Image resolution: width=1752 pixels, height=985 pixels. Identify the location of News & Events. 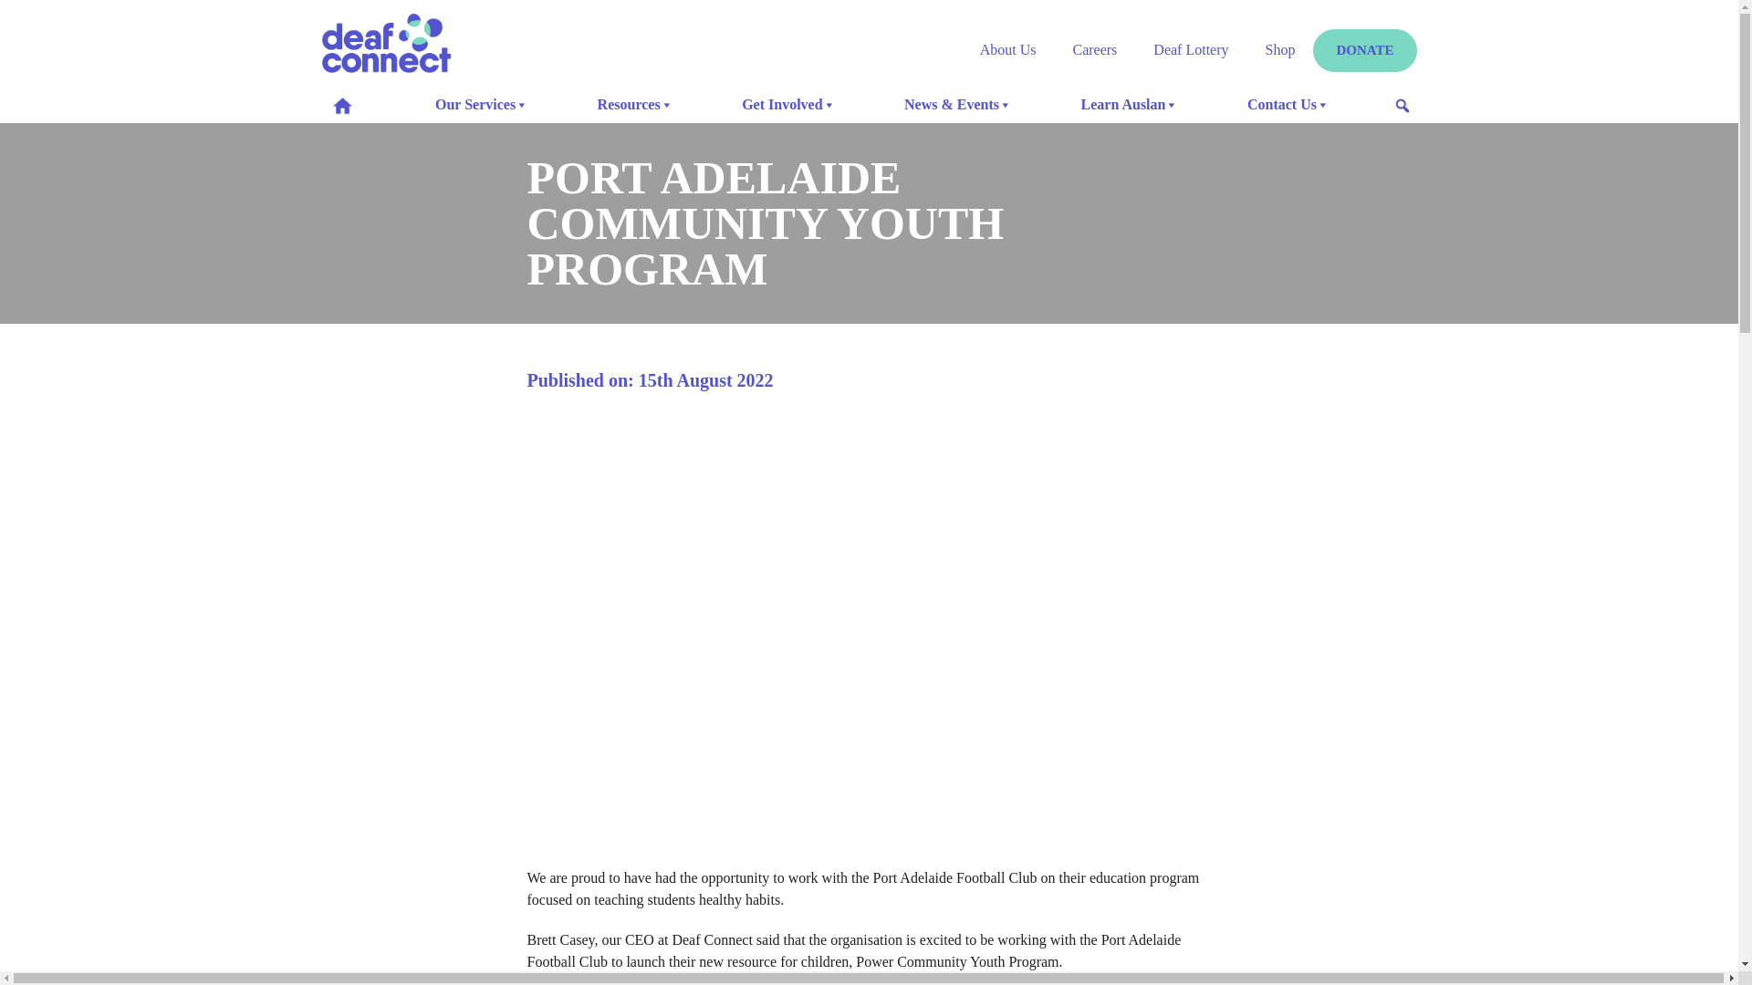
(958, 105).